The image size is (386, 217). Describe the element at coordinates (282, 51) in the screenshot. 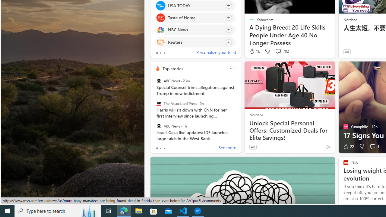

I see `View comments 702 Comment` at that location.